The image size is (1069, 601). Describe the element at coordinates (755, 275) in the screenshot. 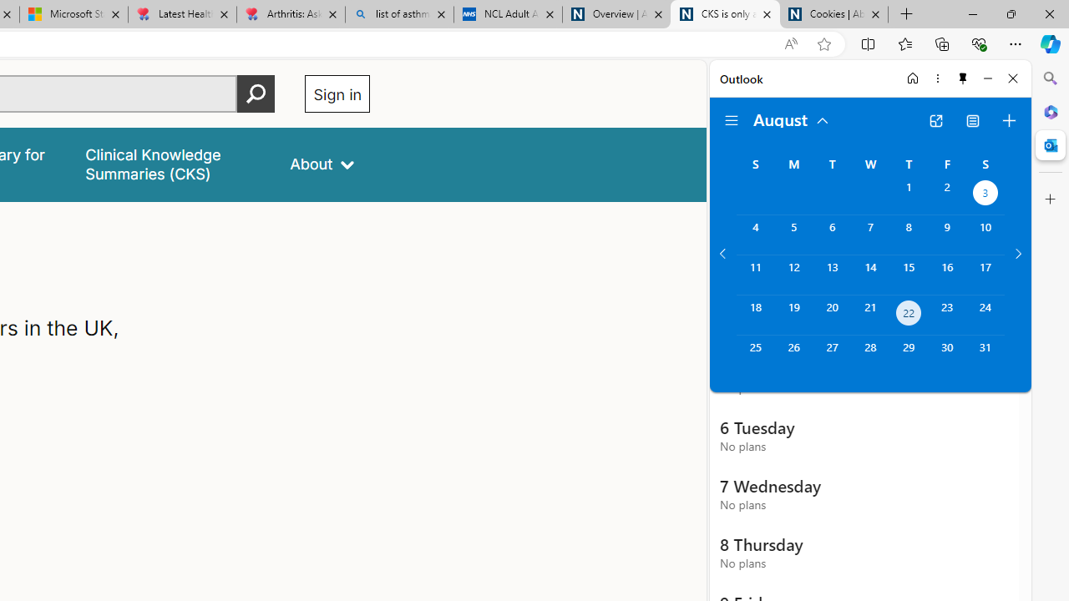

I see `Sunday, August 11, 2024. ` at that location.